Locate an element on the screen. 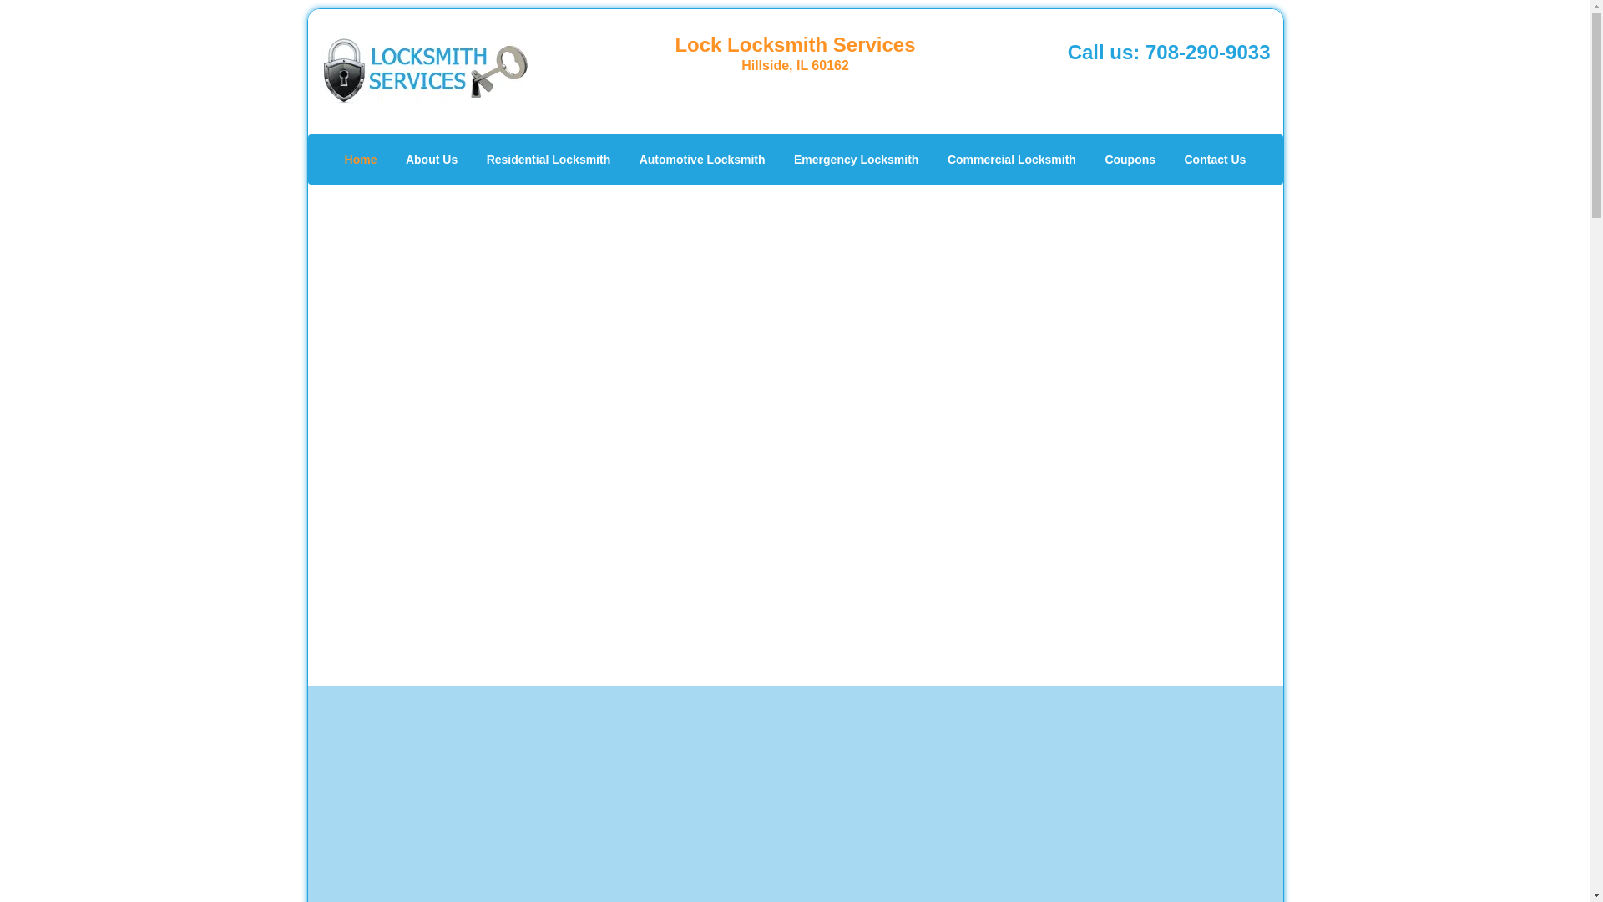 This screenshot has height=902, width=1603. Residential Locksmith is located at coordinates (549, 159).